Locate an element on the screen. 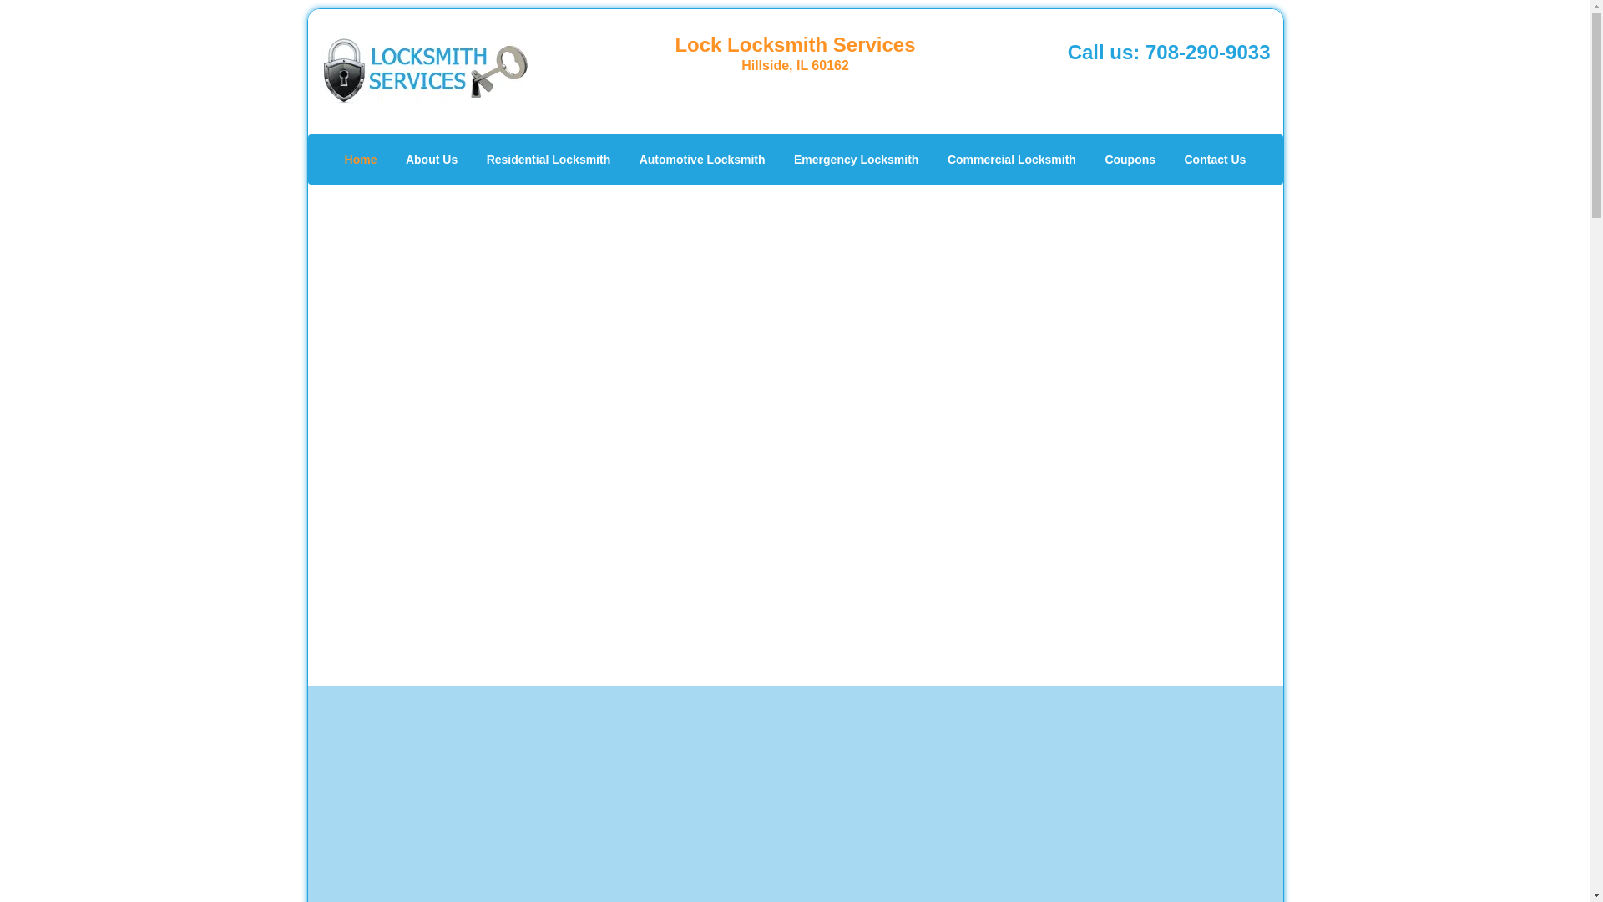 This screenshot has height=902, width=1603. Residential Locksmith is located at coordinates (549, 159).